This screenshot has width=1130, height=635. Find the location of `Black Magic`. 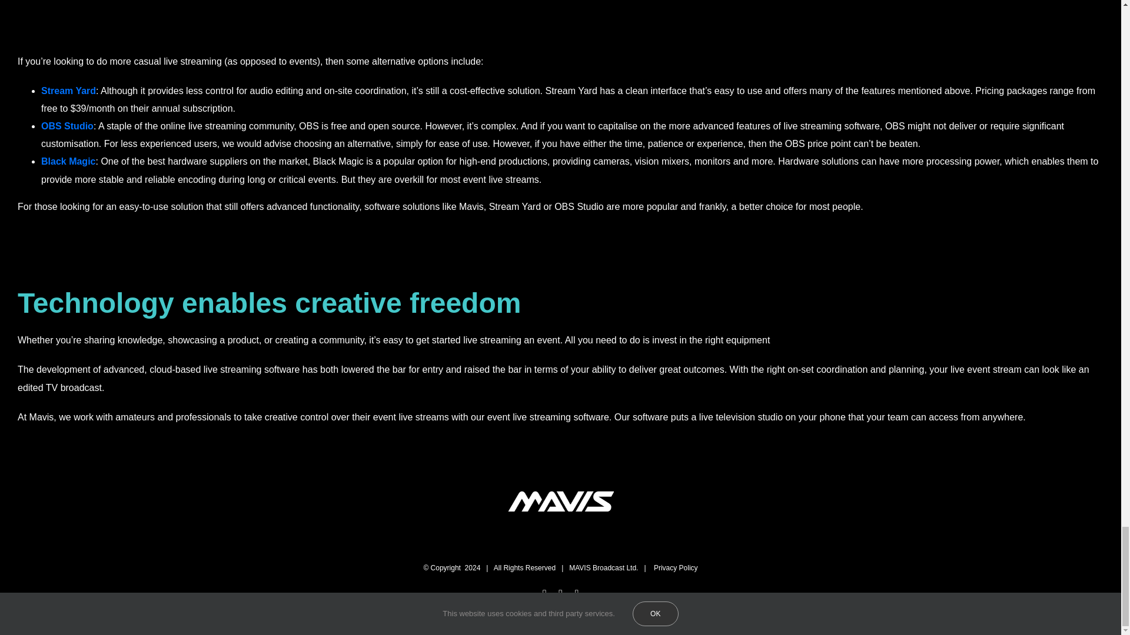

Black Magic is located at coordinates (68, 161).